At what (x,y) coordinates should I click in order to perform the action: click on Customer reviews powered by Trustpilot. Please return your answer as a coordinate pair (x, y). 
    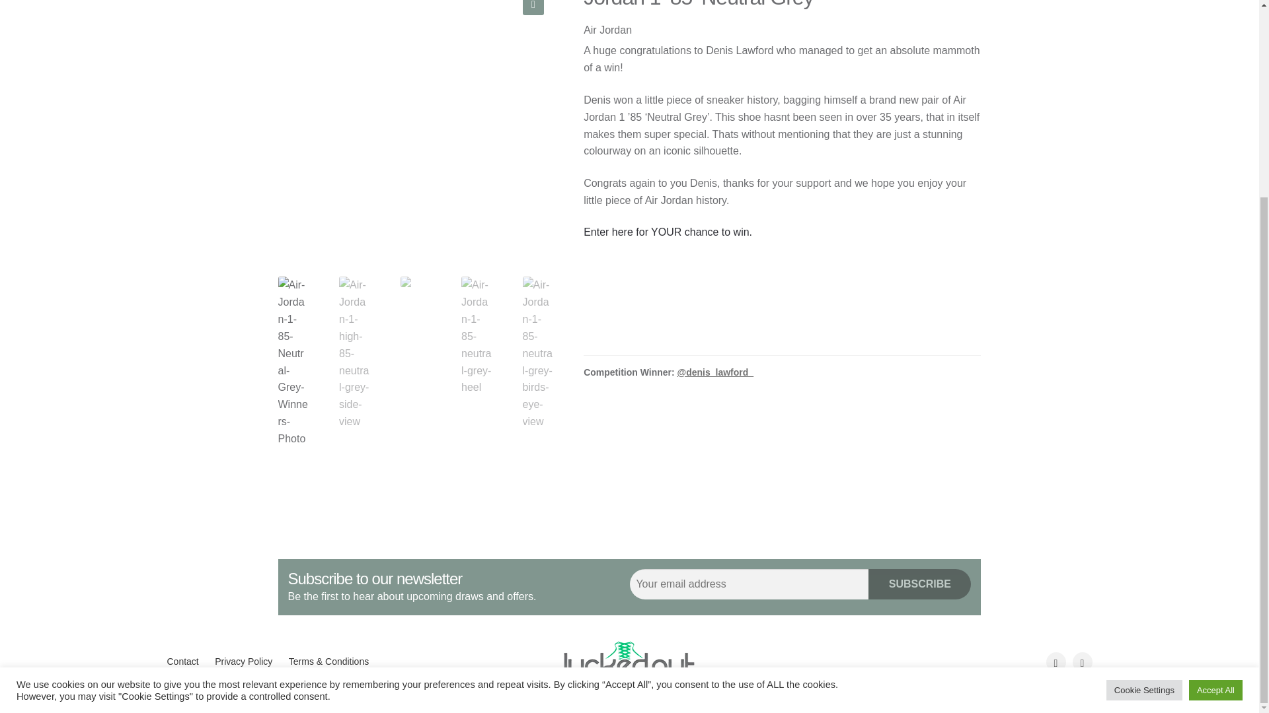
    Looking at the image, I should click on (783, 305).